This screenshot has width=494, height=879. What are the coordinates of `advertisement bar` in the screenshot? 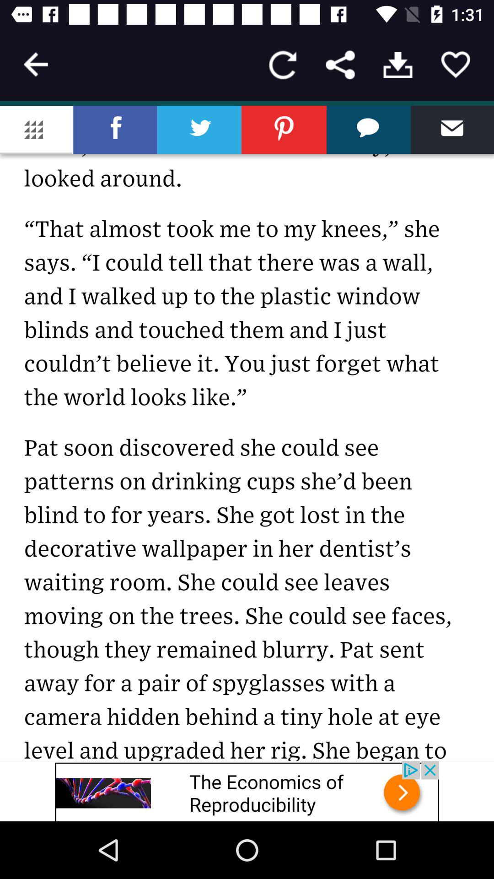 It's located at (247, 791).